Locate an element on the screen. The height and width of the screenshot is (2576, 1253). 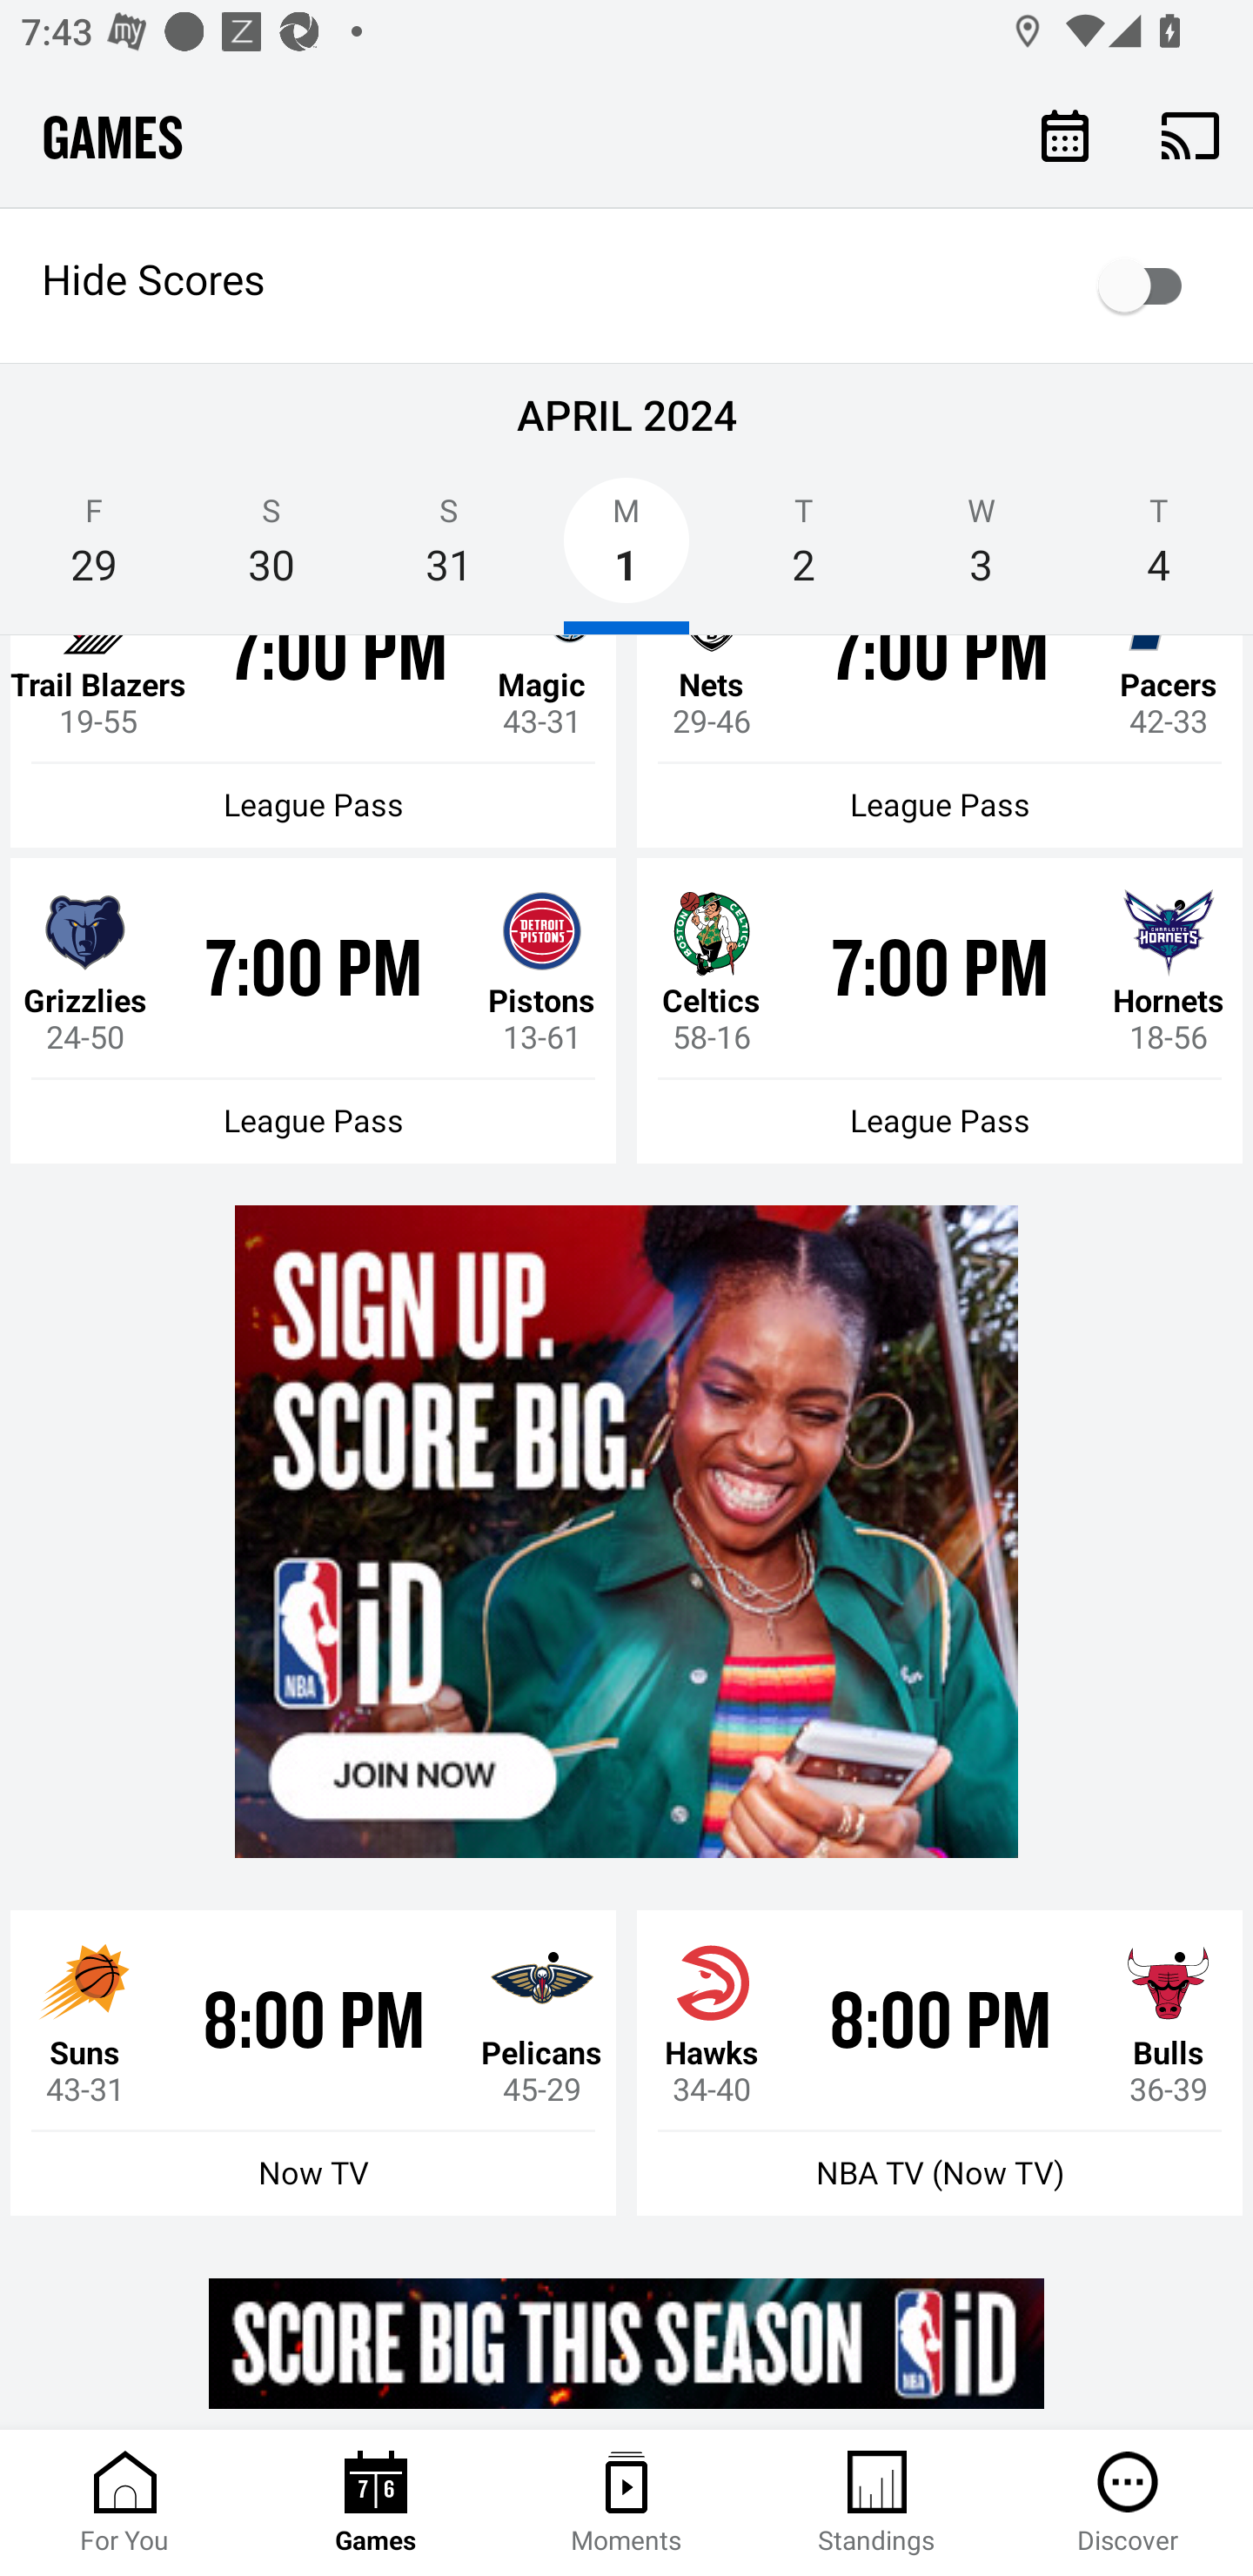
Hawks 34-40 8:00 PM Bulls 36-39 NBA TV (Now TV) is located at coordinates (940, 2063).